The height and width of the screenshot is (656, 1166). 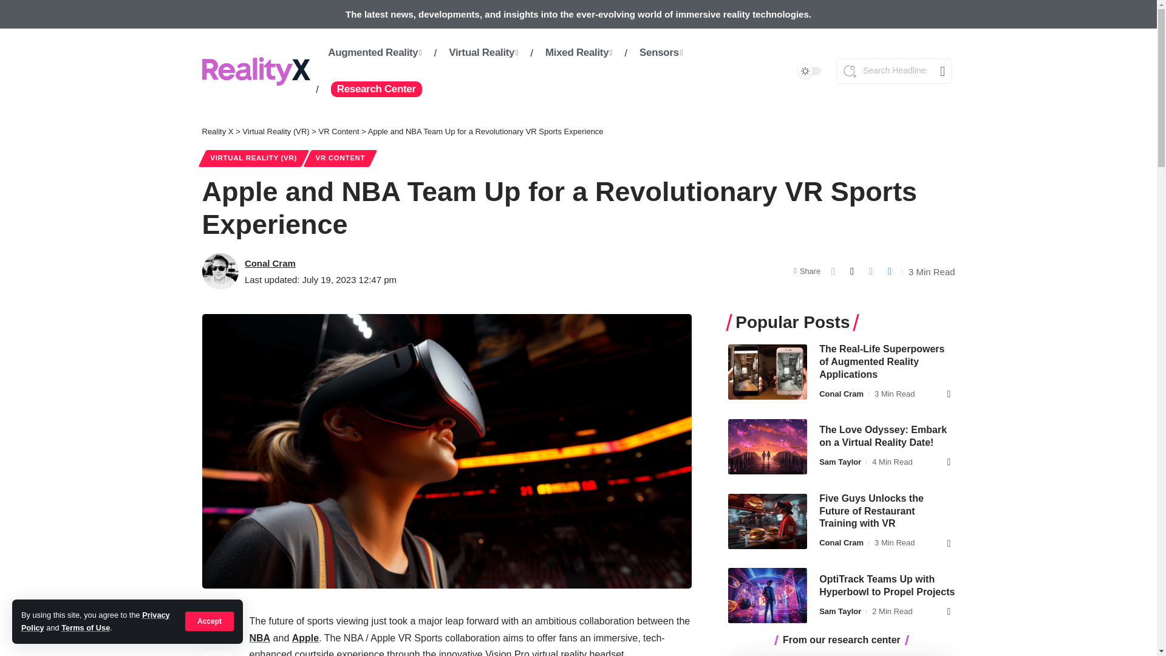 I want to click on Go to the VR Content Category archives., so click(x=339, y=131).